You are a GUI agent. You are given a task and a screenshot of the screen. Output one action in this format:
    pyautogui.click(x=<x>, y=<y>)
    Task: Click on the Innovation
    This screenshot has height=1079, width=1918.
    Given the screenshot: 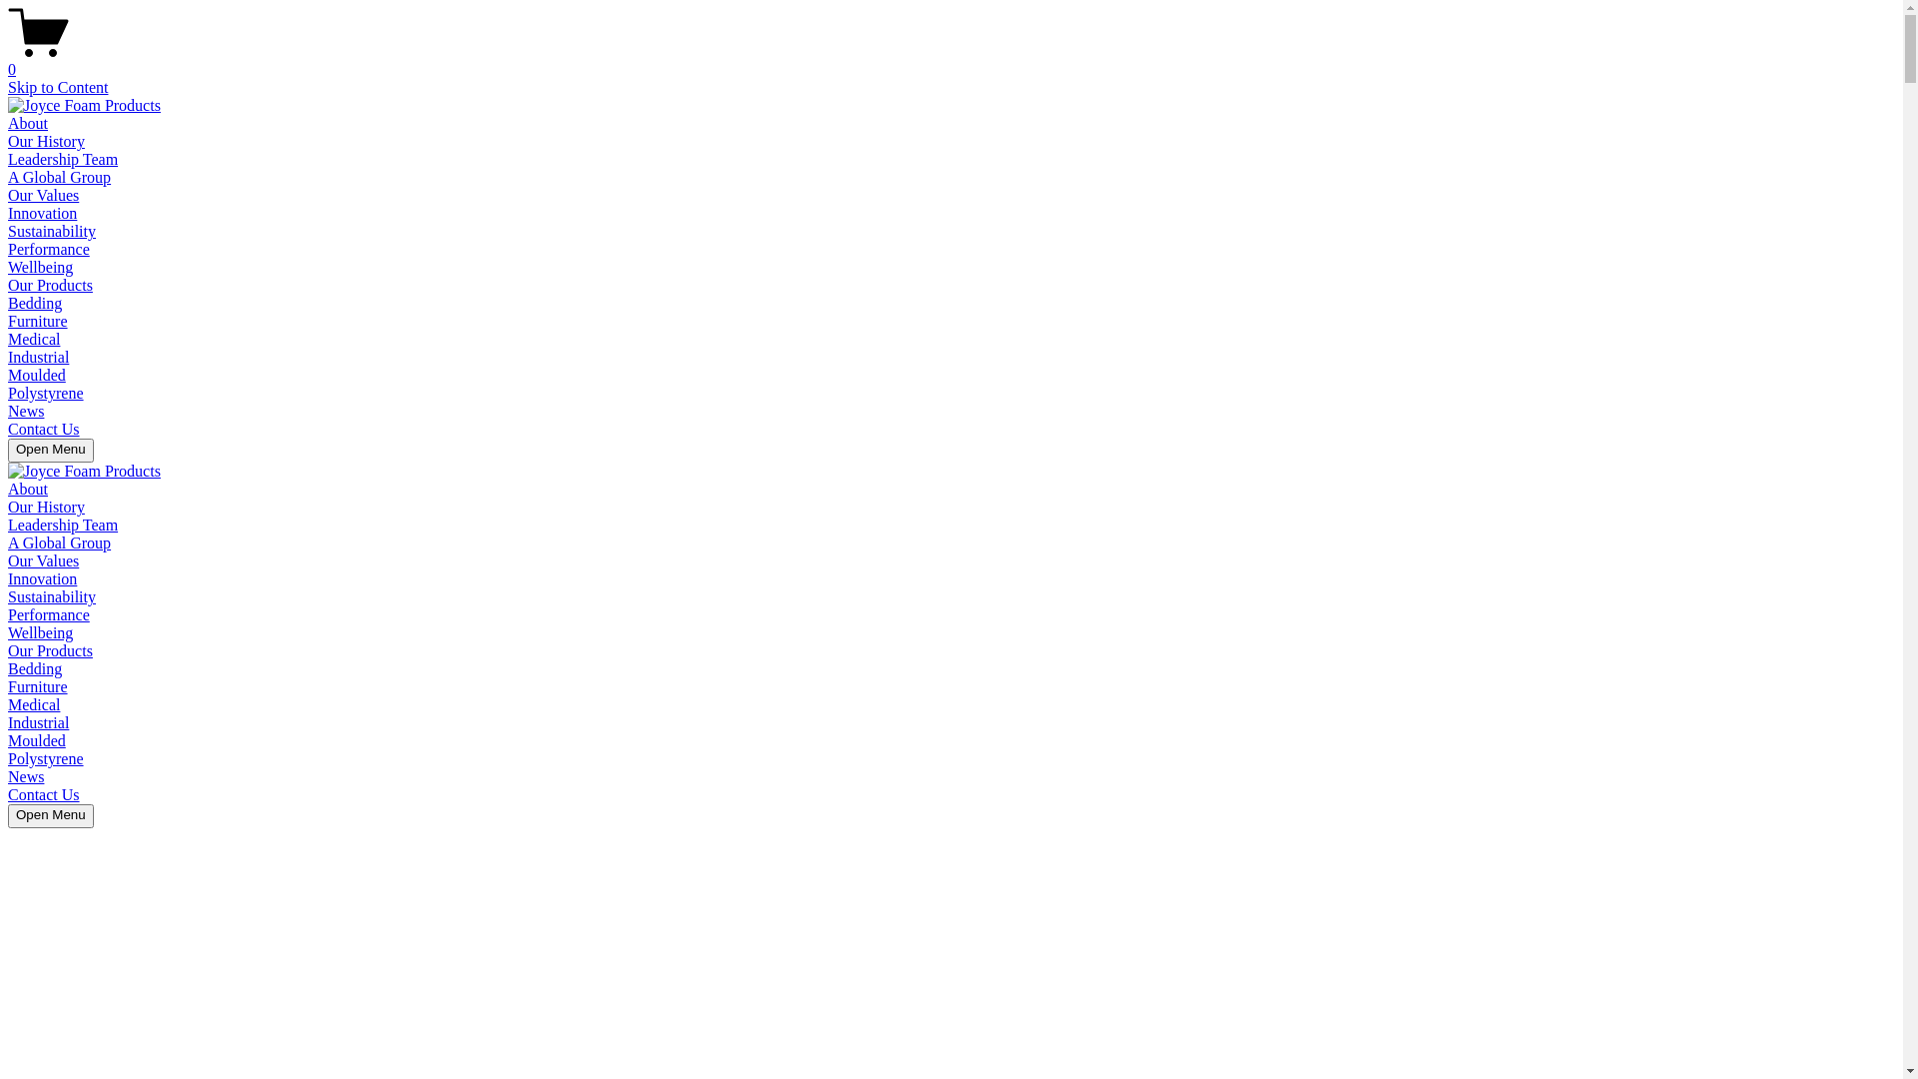 What is the action you would take?
    pyautogui.click(x=42, y=579)
    